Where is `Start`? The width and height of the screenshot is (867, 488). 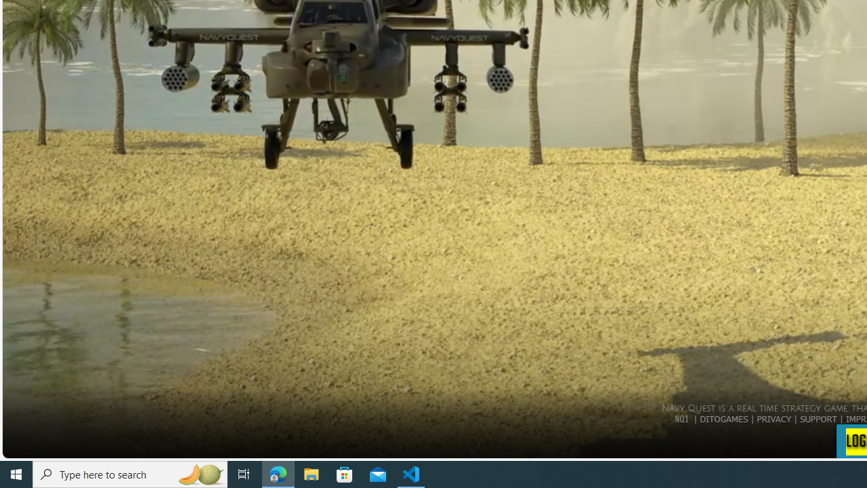
Start is located at coordinates (16, 474).